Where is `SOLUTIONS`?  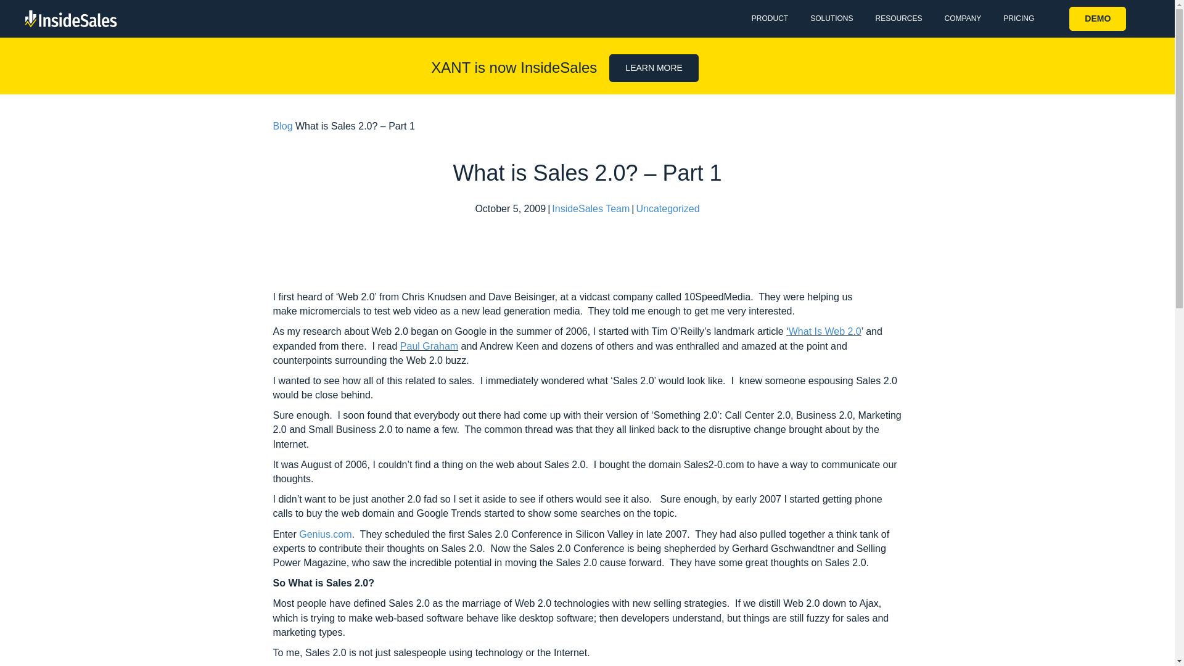
SOLUTIONS is located at coordinates (831, 18).